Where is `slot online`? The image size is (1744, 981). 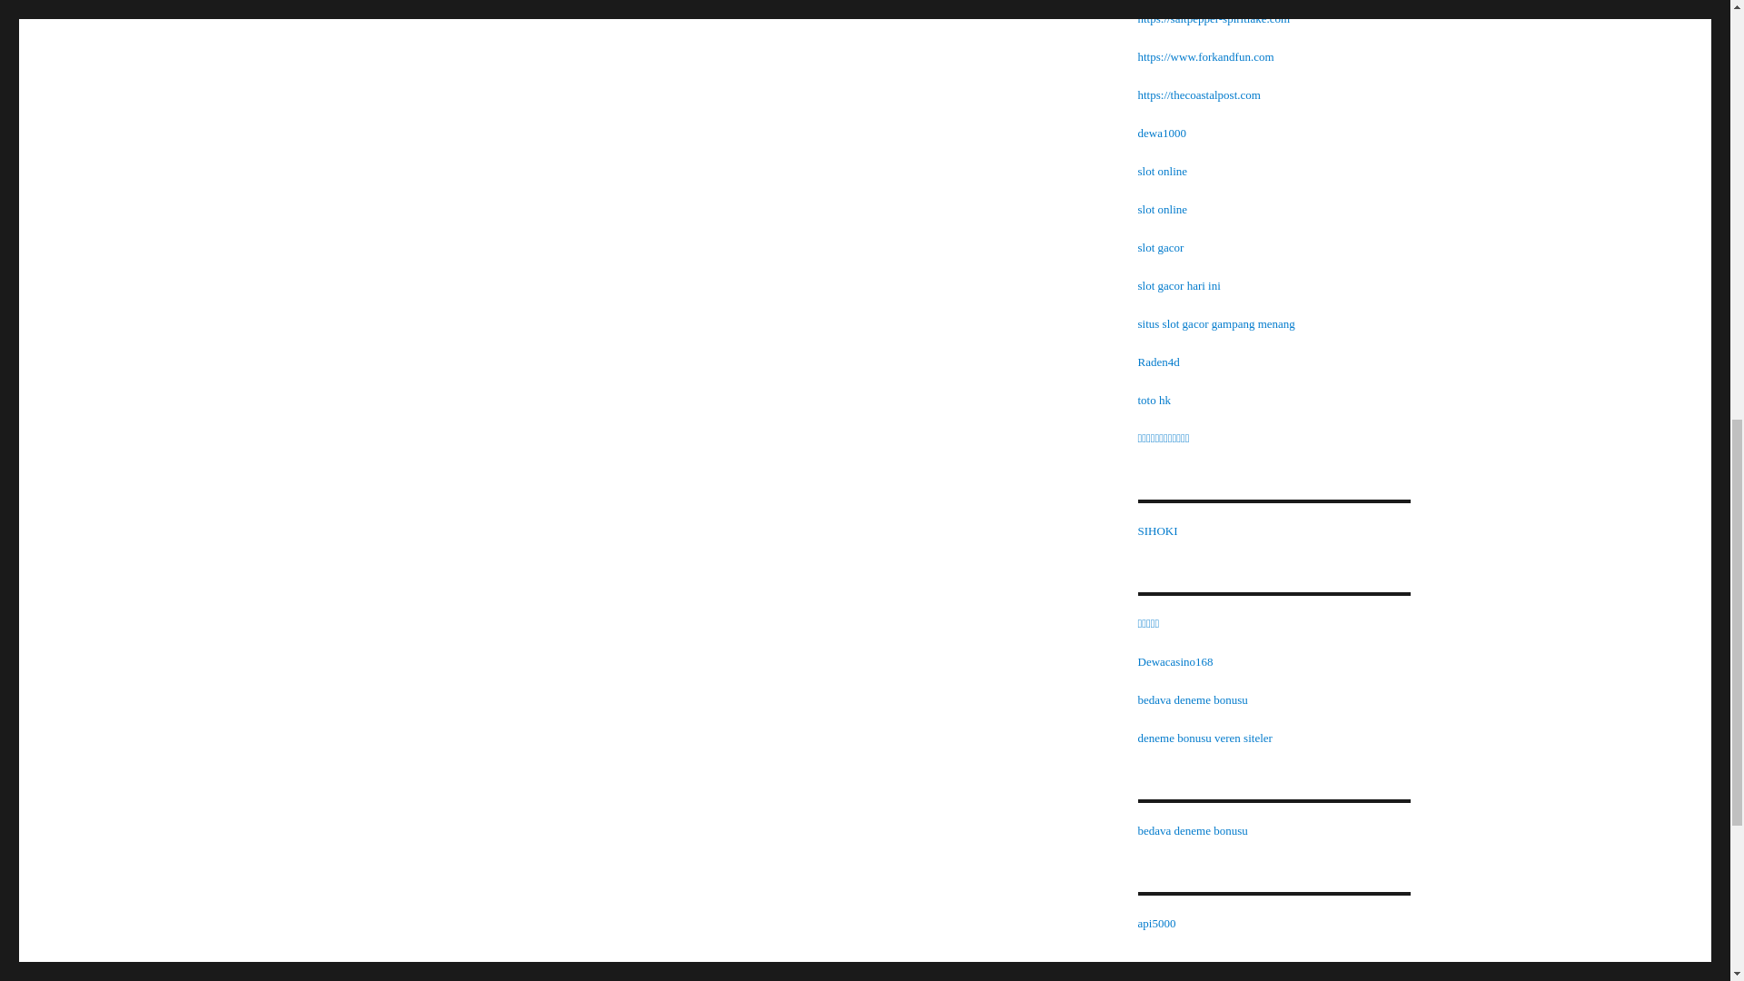 slot online is located at coordinates (1162, 209).